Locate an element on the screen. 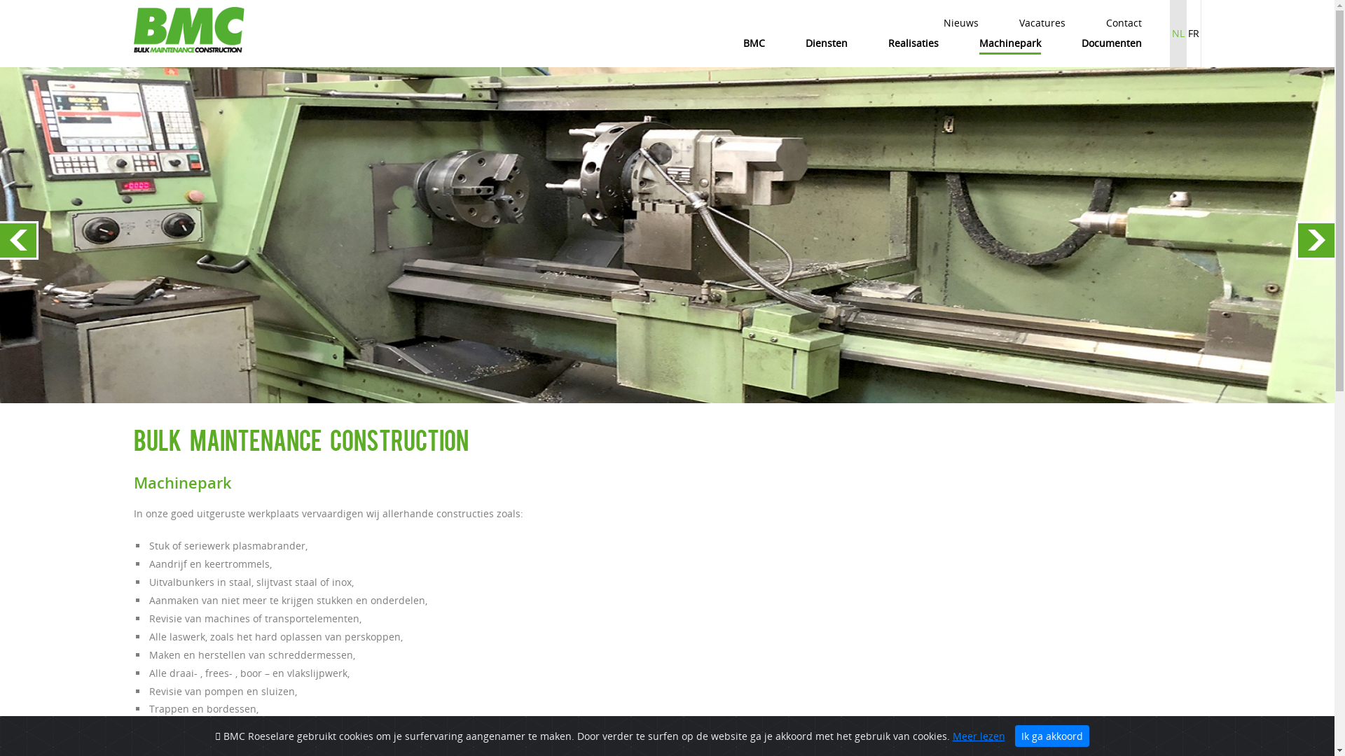  Realisaties is located at coordinates (913, 43).